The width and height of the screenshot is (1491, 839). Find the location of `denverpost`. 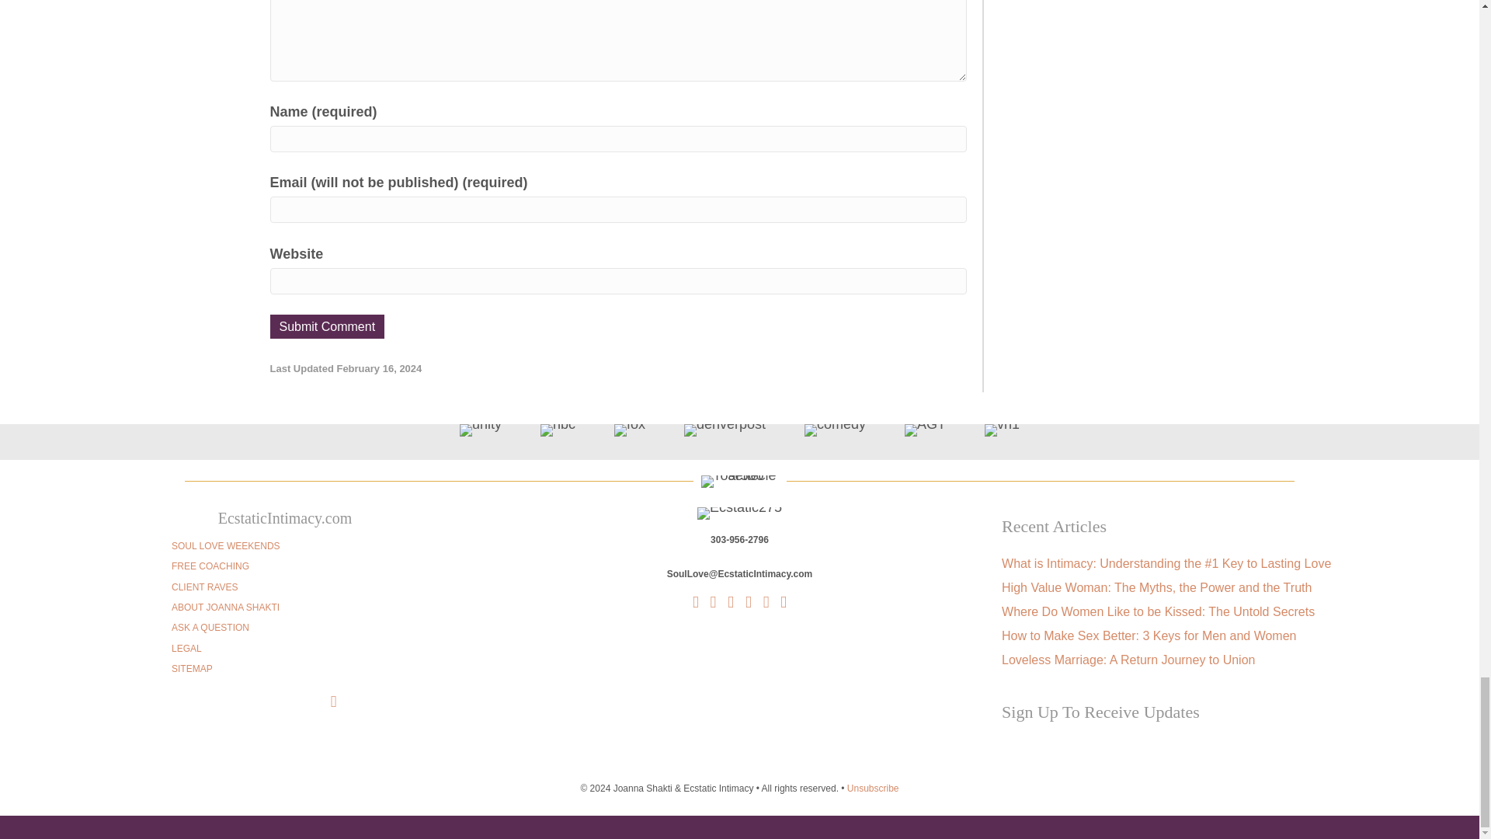

denverpost is located at coordinates (725, 430).